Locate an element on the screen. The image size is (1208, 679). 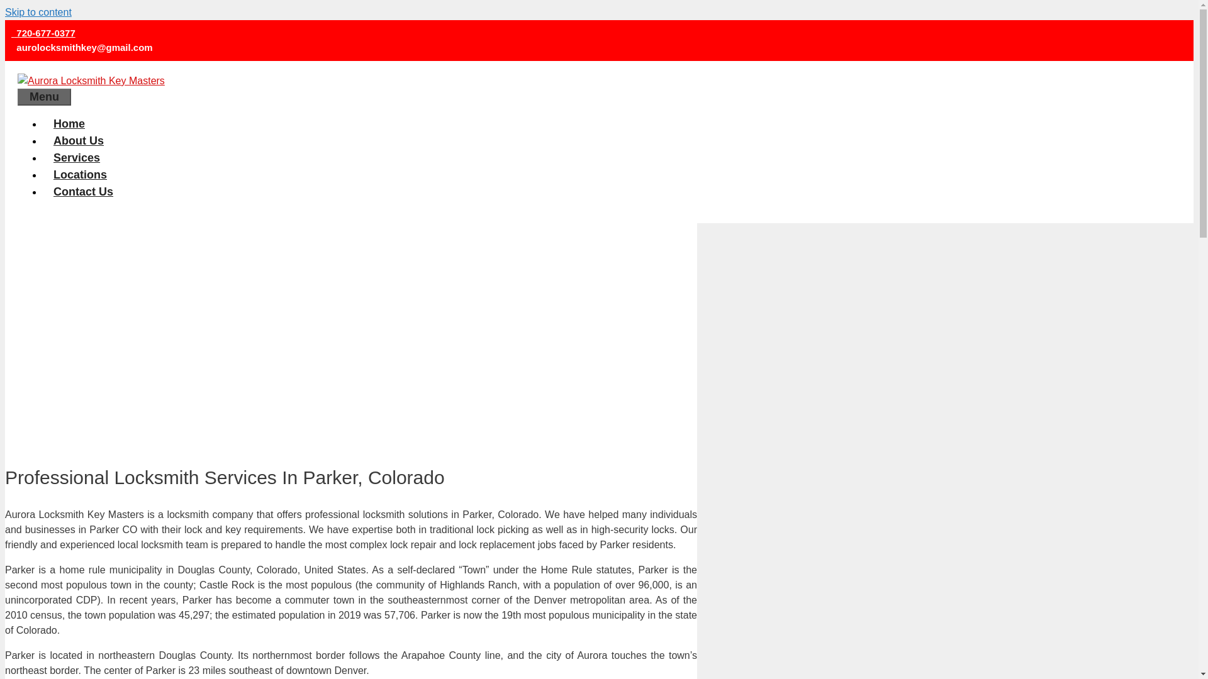
Aurora Locksmith Key Masters is located at coordinates (91, 80).